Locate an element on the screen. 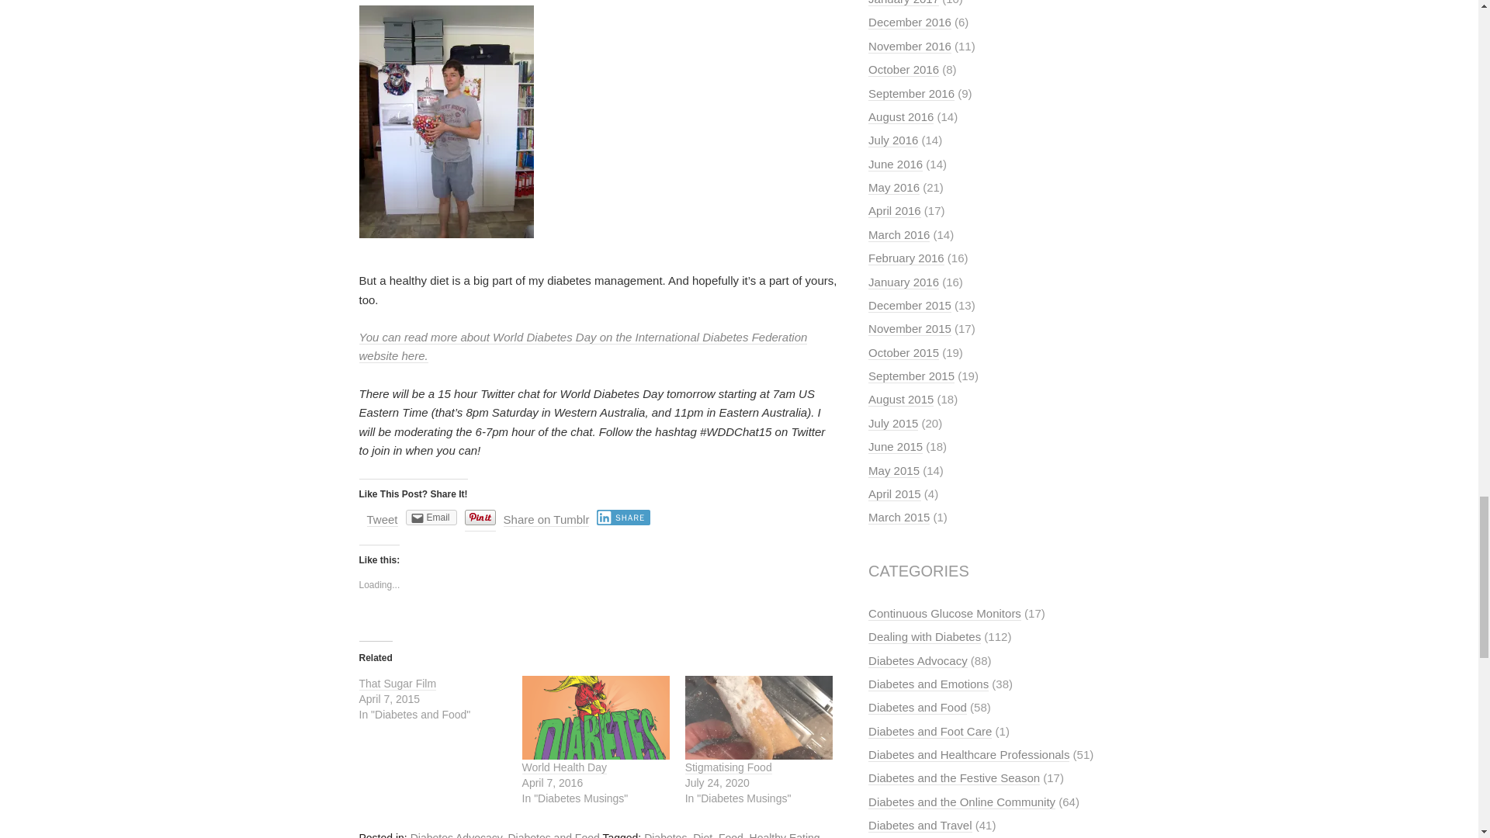  Stigmatising Food is located at coordinates (759, 717).